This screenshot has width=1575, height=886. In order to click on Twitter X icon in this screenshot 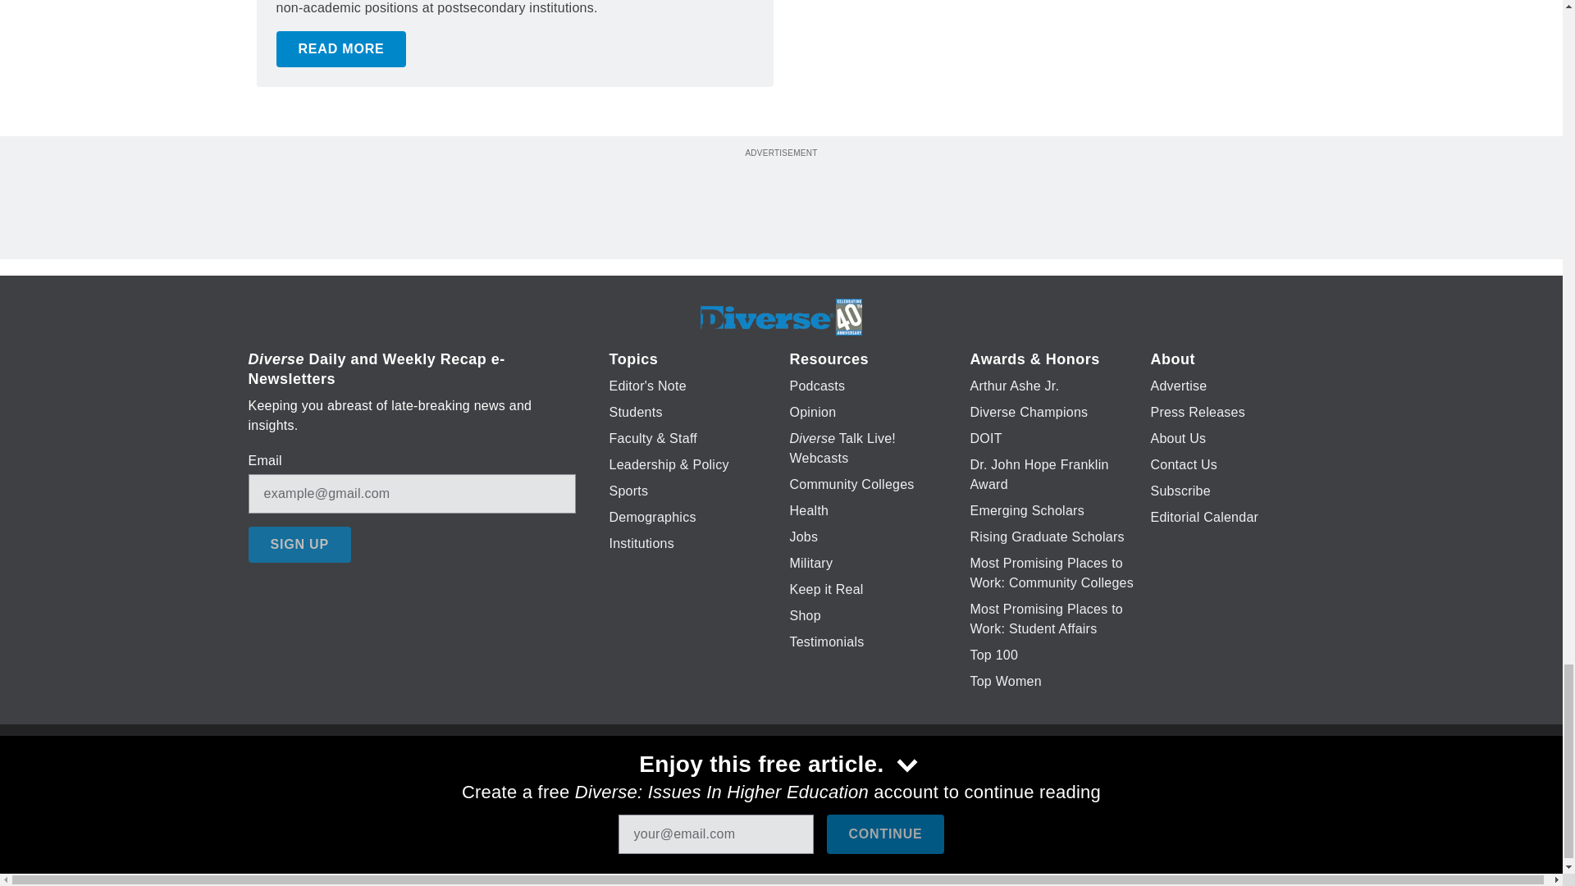, I will do `click(730, 786)`.